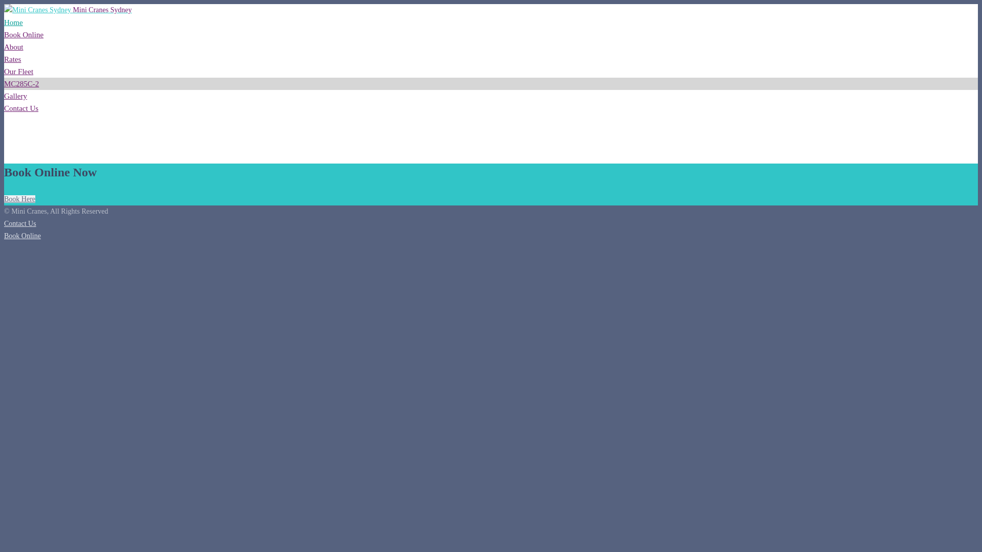 The height and width of the screenshot is (552, 982). Describe the element at coordinates (20, 224) in the screenshot. I see `Contact Us` at that location.